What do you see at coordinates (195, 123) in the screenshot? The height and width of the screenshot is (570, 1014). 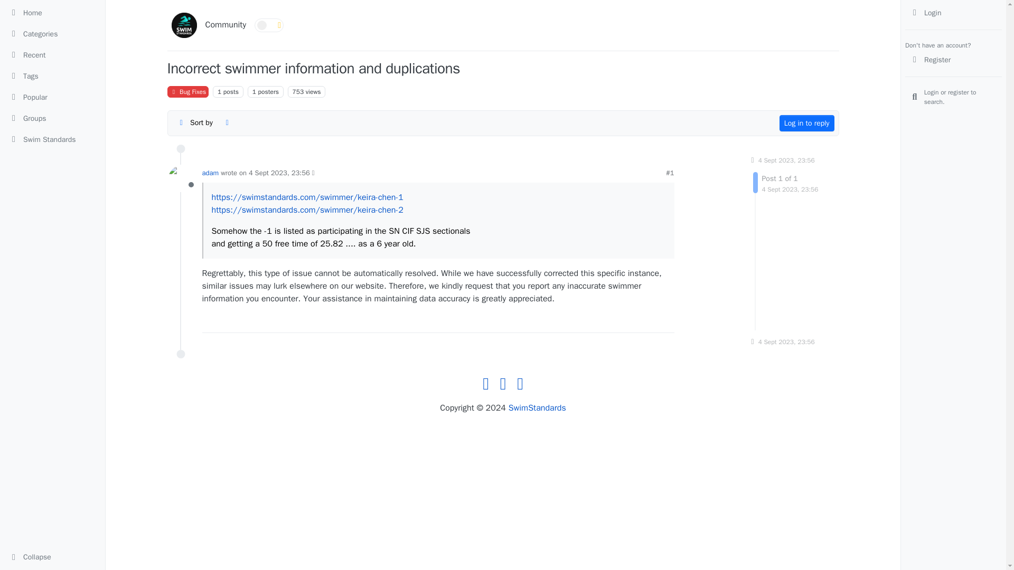 I see `Sort by` at bounding box center [195, 123].